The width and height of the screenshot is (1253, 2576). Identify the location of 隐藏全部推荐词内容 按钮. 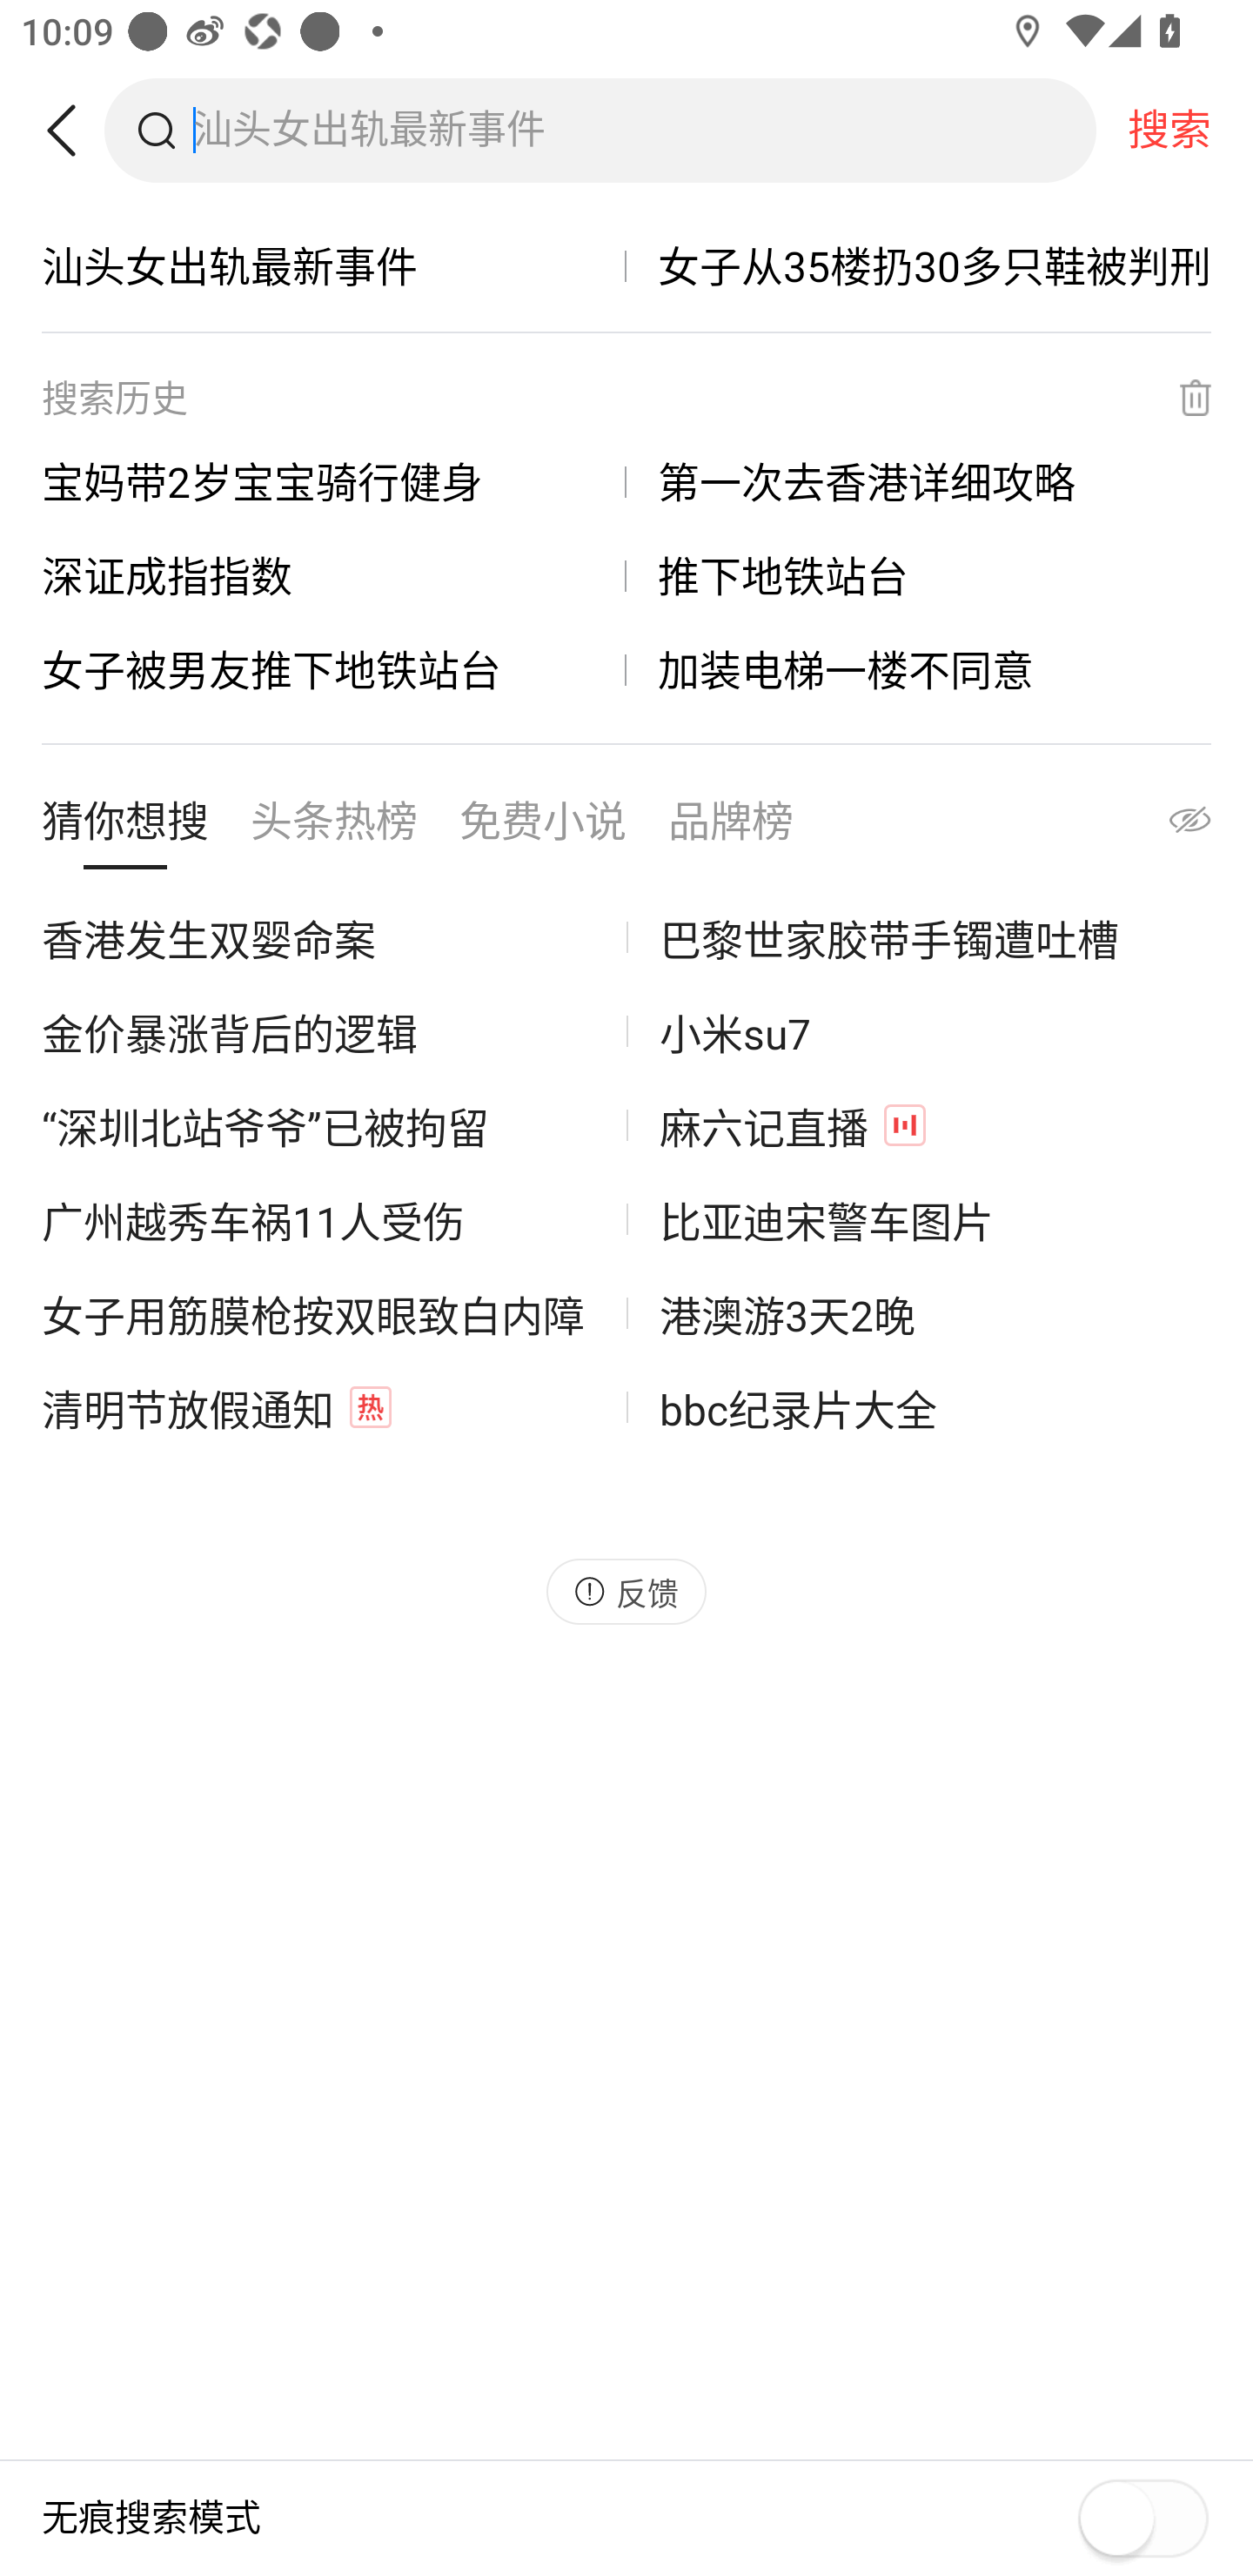
(1161, 828).